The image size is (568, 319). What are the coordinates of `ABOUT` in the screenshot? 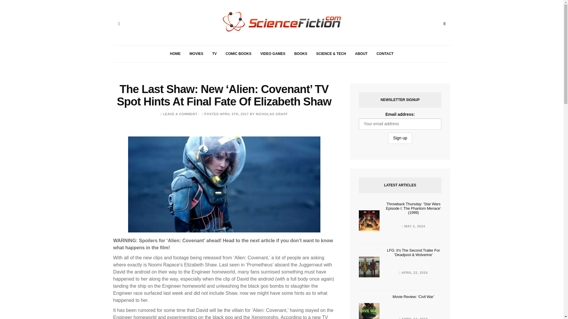 It's located at (361, 54).